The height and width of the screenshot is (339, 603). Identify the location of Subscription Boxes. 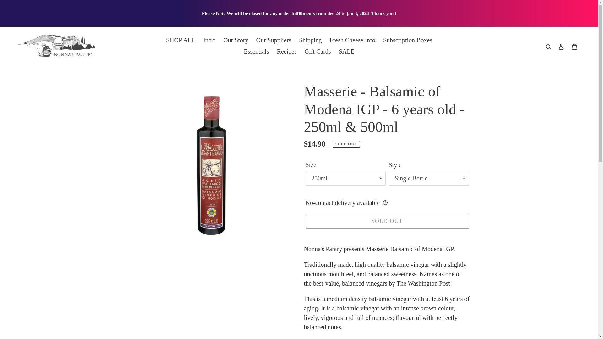
(408, 40).